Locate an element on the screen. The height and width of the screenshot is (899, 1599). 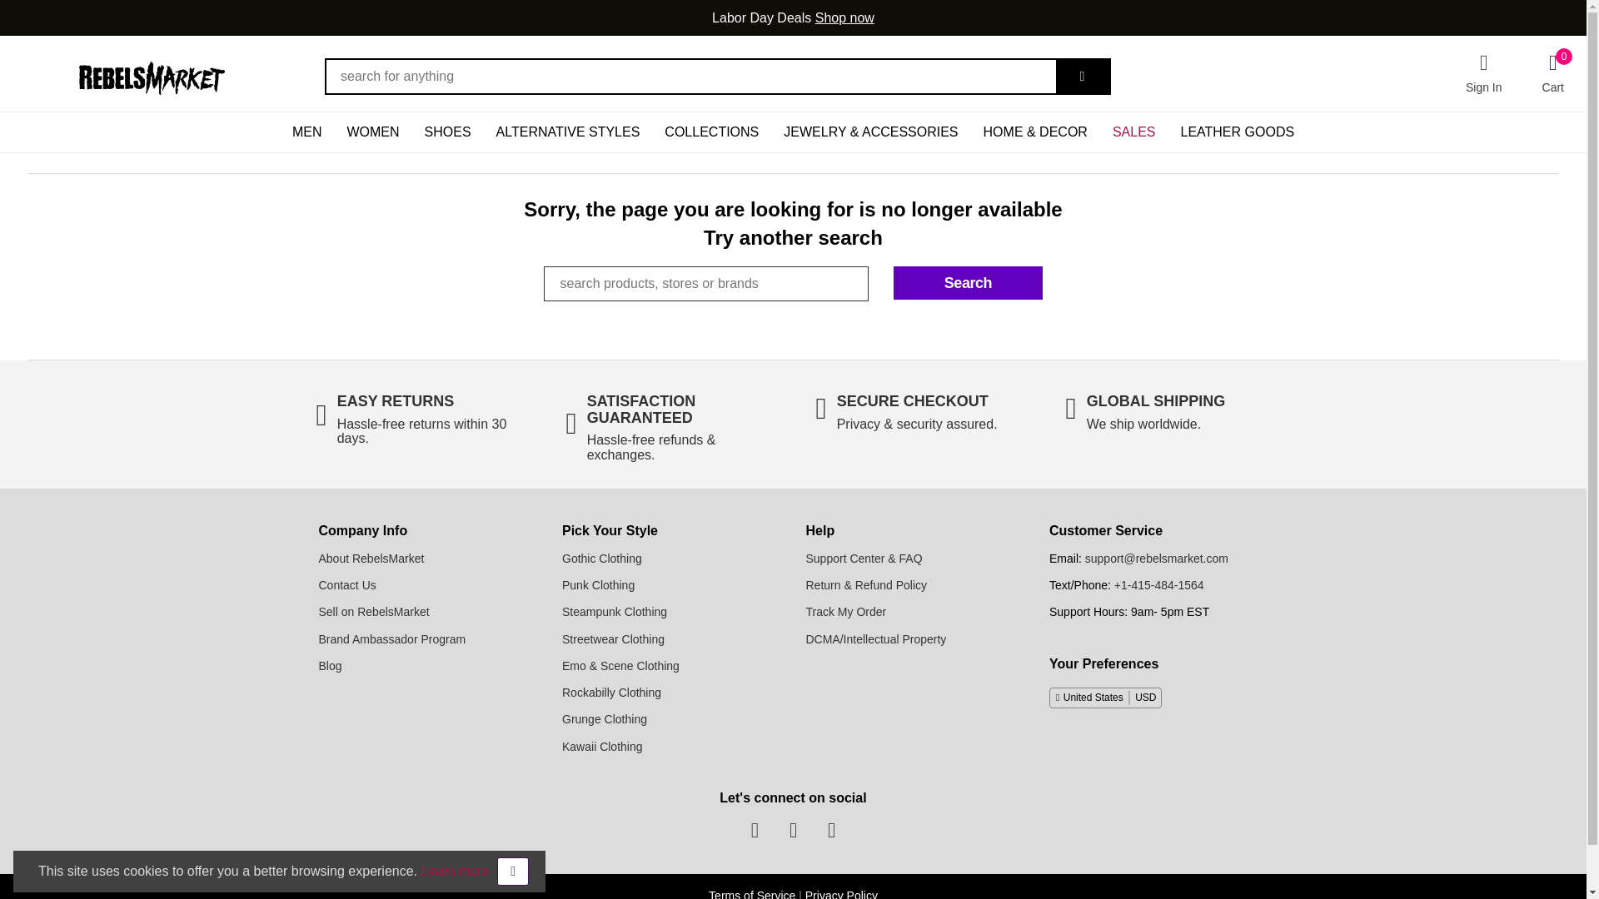
MEN is located at coordinates (307, 132).